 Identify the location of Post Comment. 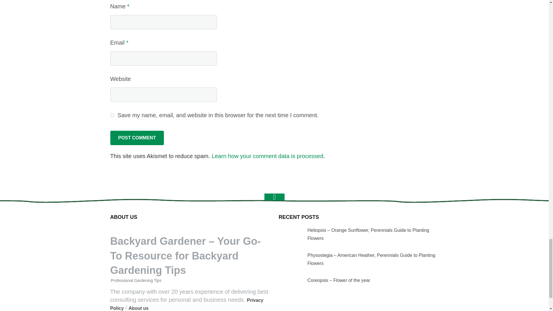
(137, 138).